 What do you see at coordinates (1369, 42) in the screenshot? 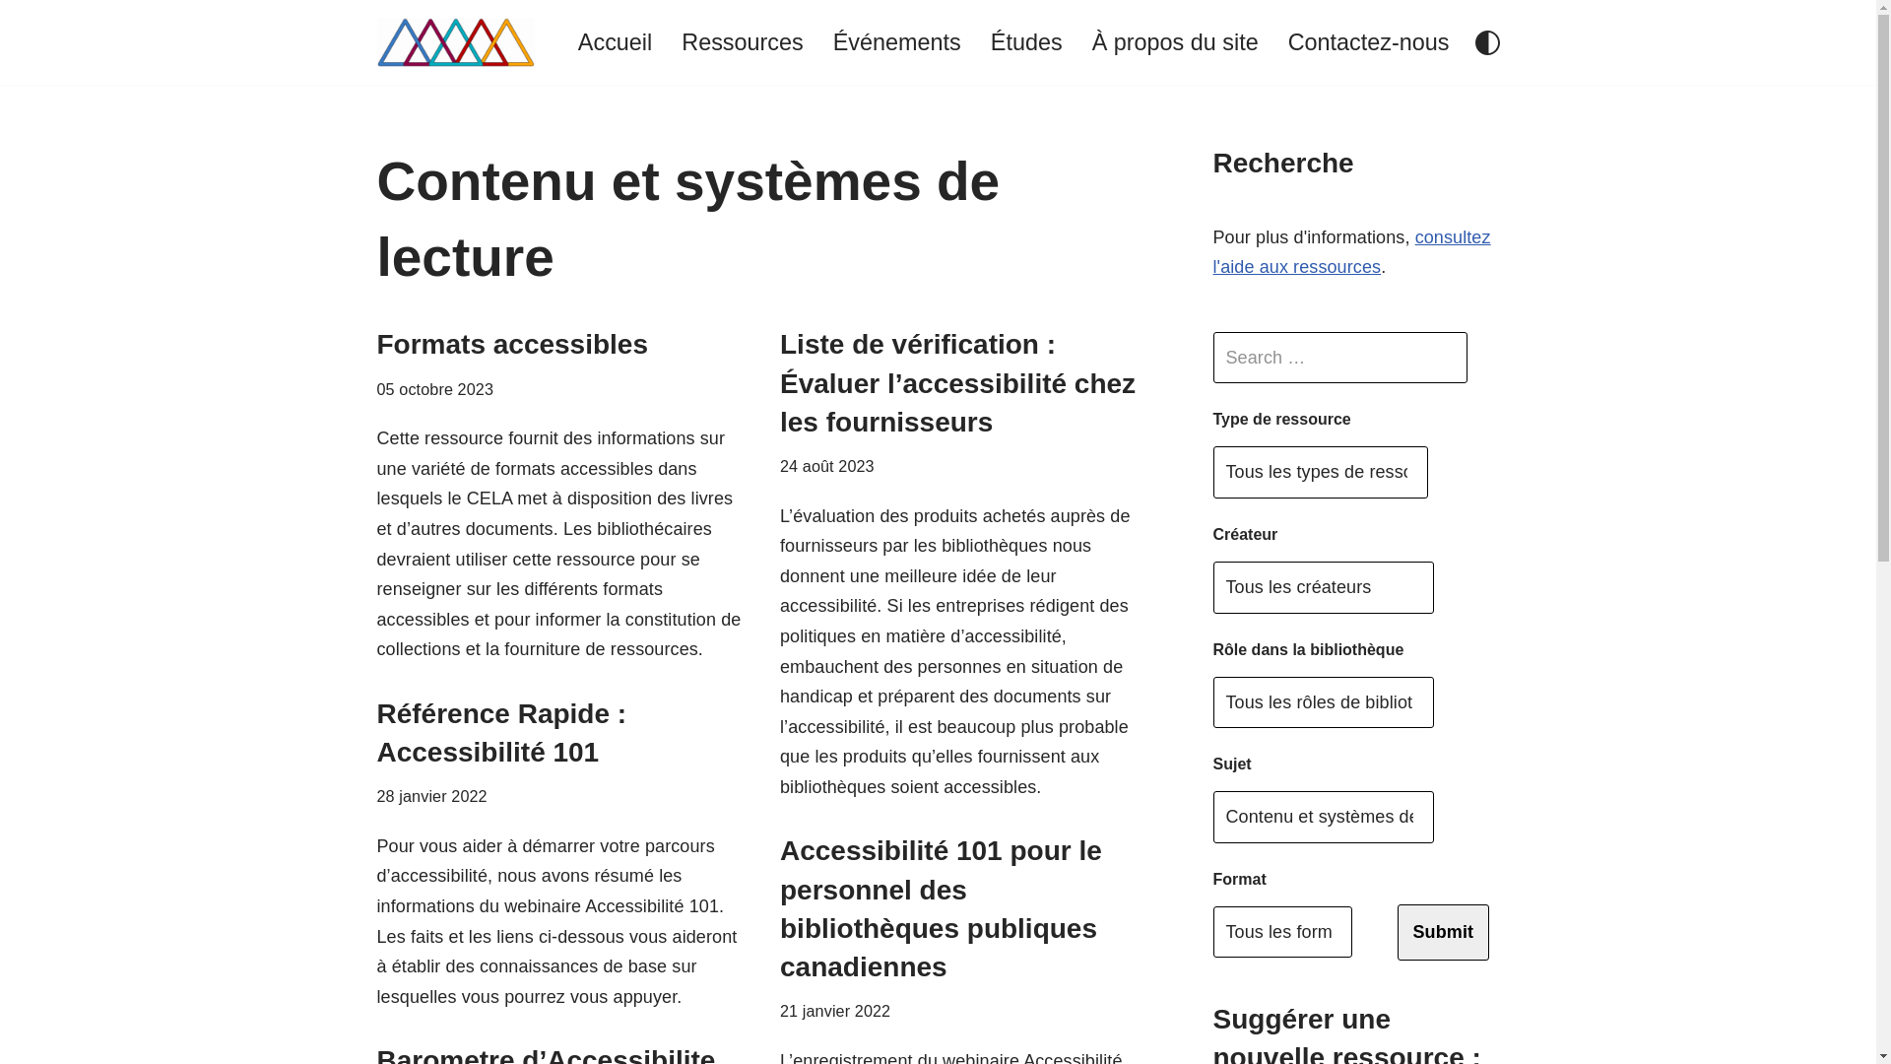
I see `Contactez-nous` at bounding box center [1369, 42].